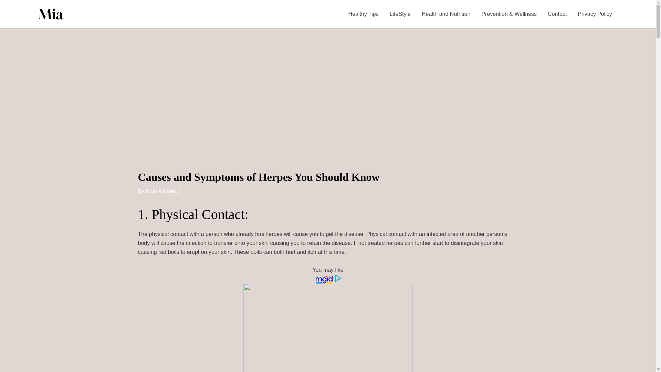 The image size is (661, 372). Describe the element at coordinates (595, 14) in the screenshot. I see `Privacy Policy` at that location.